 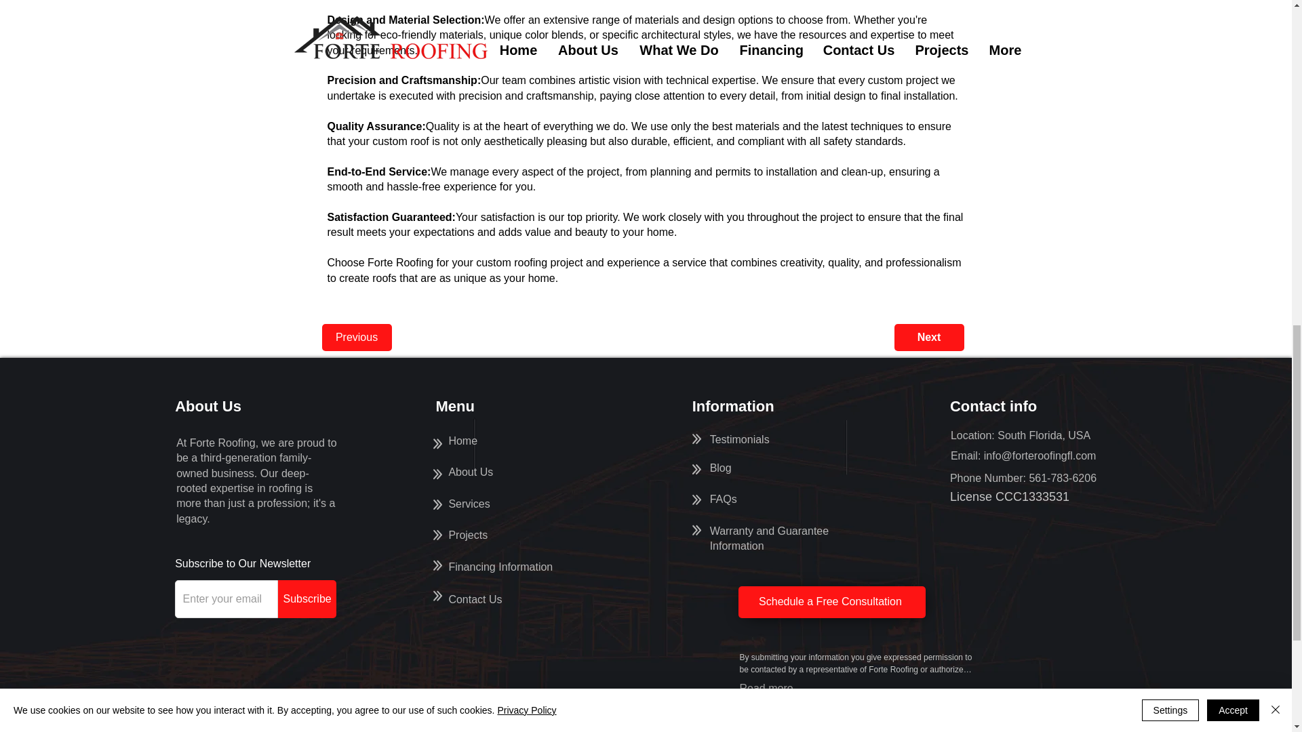 What do you see at coordinates (766, 688) in the screenshot?
I see `Read more` at bounding box center [766, 688].